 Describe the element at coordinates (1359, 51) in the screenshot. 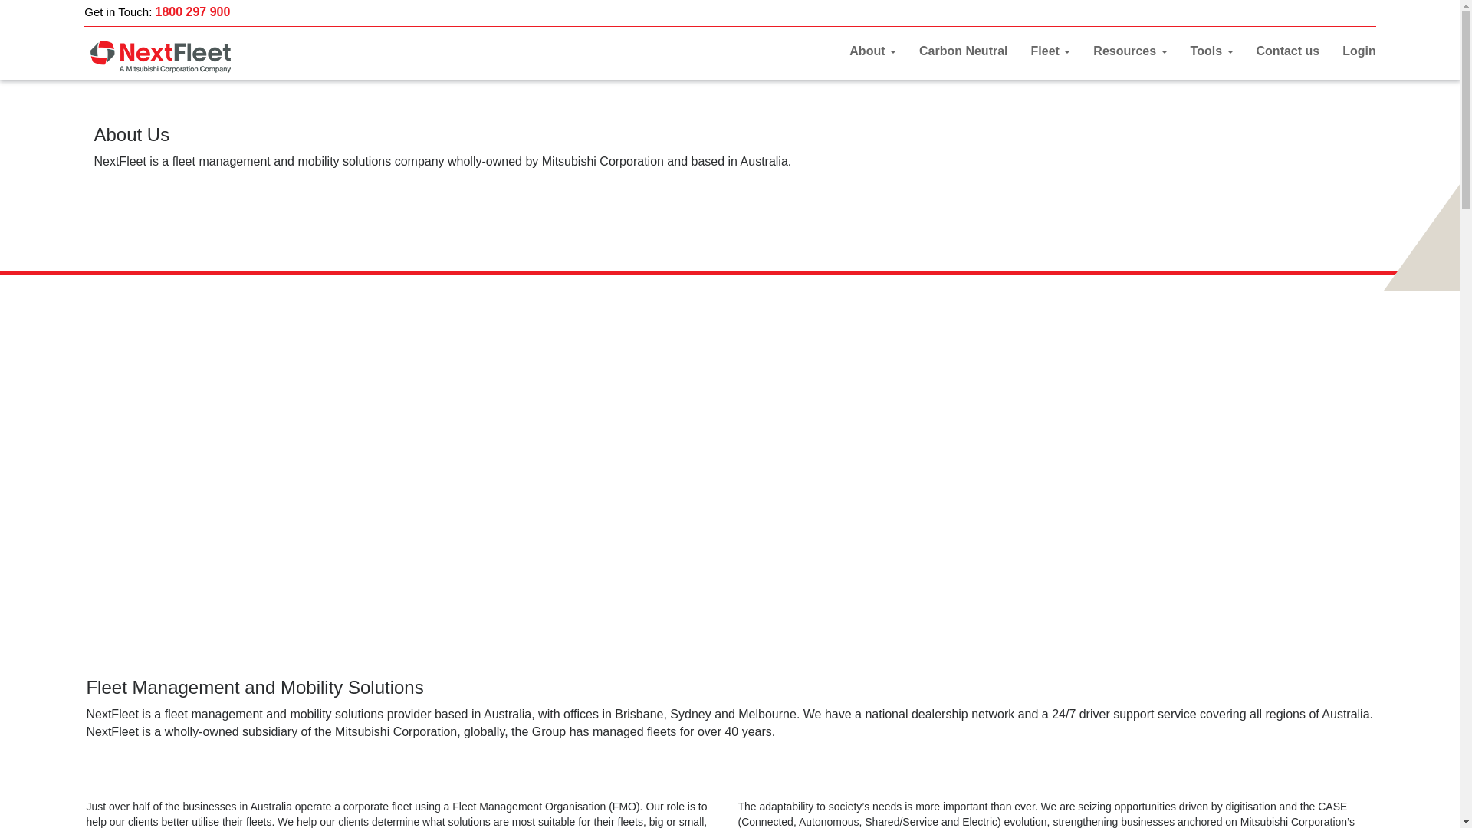

I see `Login` at that location.